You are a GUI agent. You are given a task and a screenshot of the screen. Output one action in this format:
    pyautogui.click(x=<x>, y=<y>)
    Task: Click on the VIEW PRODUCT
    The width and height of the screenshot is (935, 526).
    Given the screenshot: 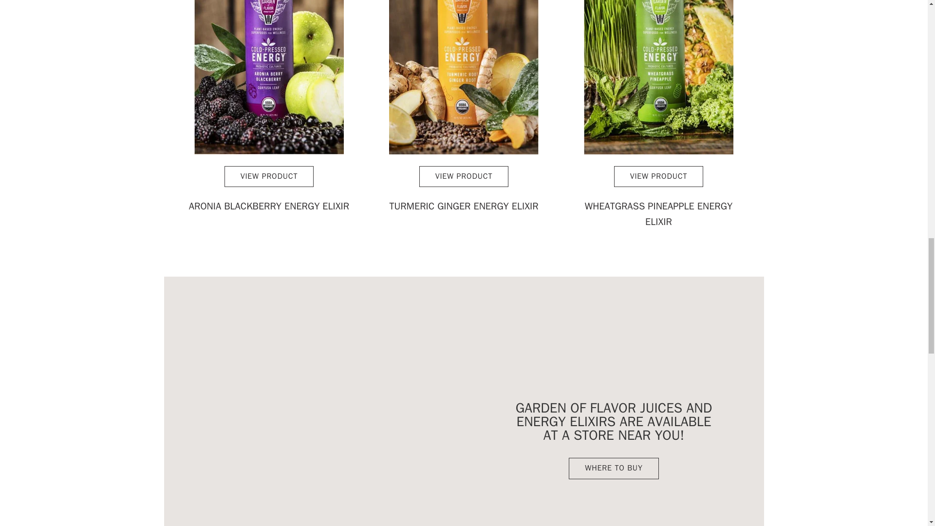 What is the action you would take?
    pyautogui.click(x=464, y=176)
    